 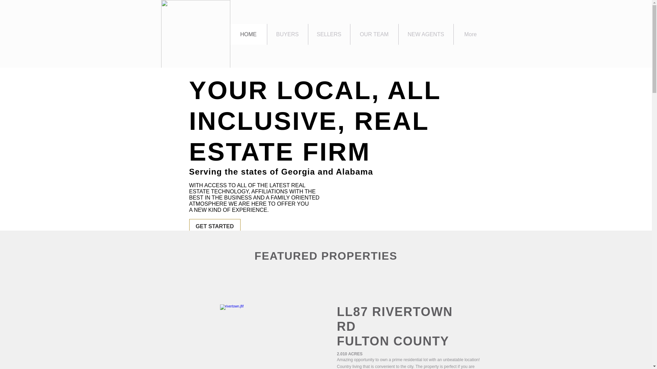 I want to click on Prosperity-Real-Estate-Group-A1.png, so click(x=195, y=34).